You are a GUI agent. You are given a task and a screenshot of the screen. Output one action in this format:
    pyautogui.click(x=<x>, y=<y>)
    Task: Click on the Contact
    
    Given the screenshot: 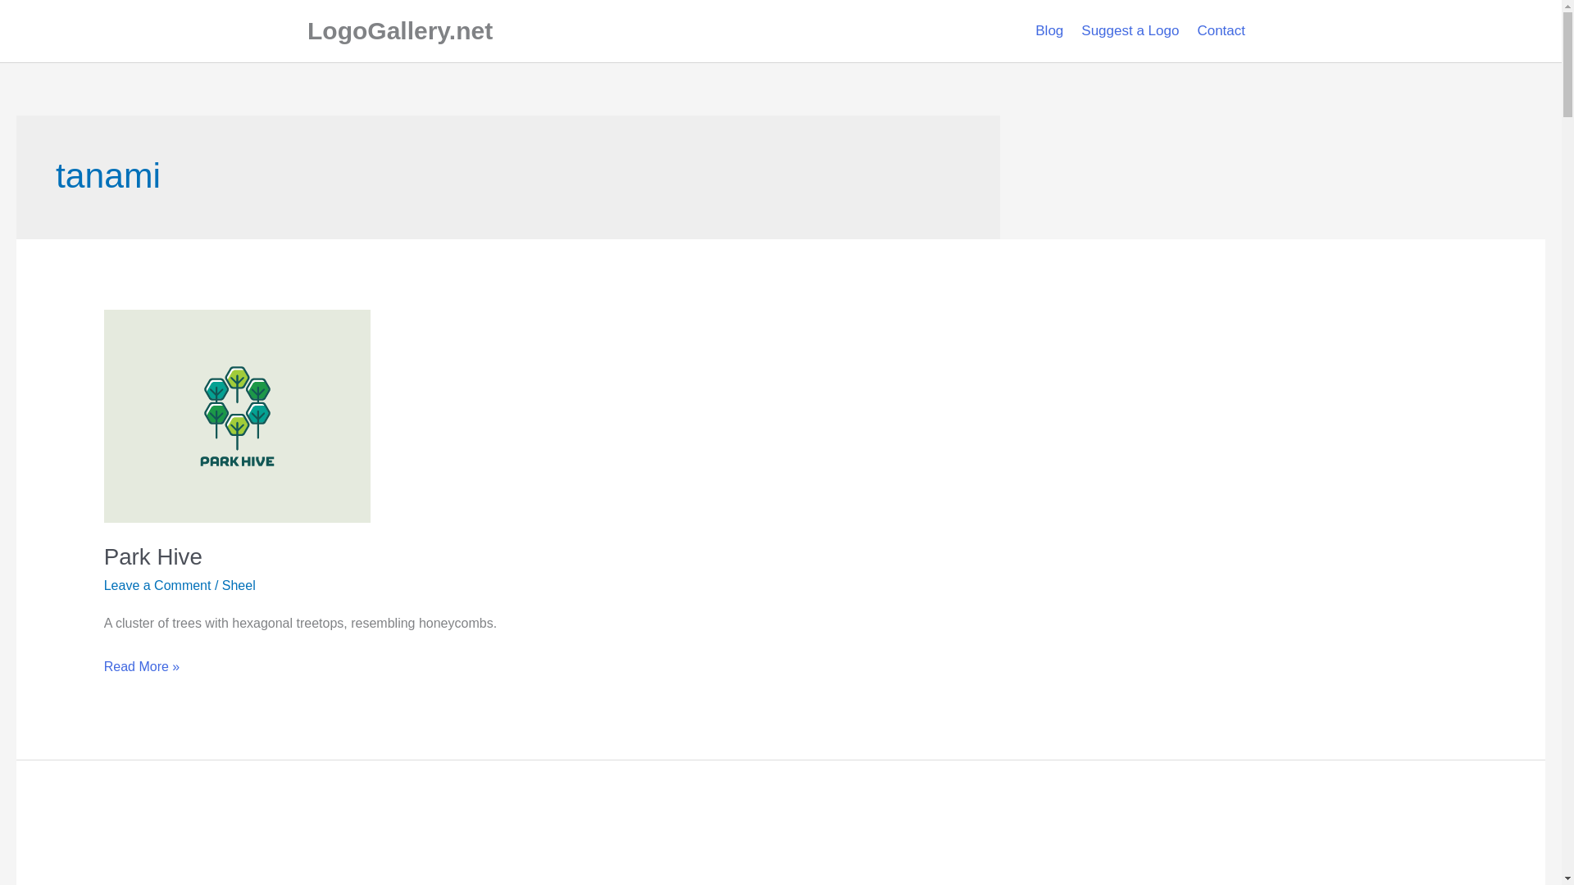 What is the action you would take?
    pyautogui.click(x=1221, y=31)
    